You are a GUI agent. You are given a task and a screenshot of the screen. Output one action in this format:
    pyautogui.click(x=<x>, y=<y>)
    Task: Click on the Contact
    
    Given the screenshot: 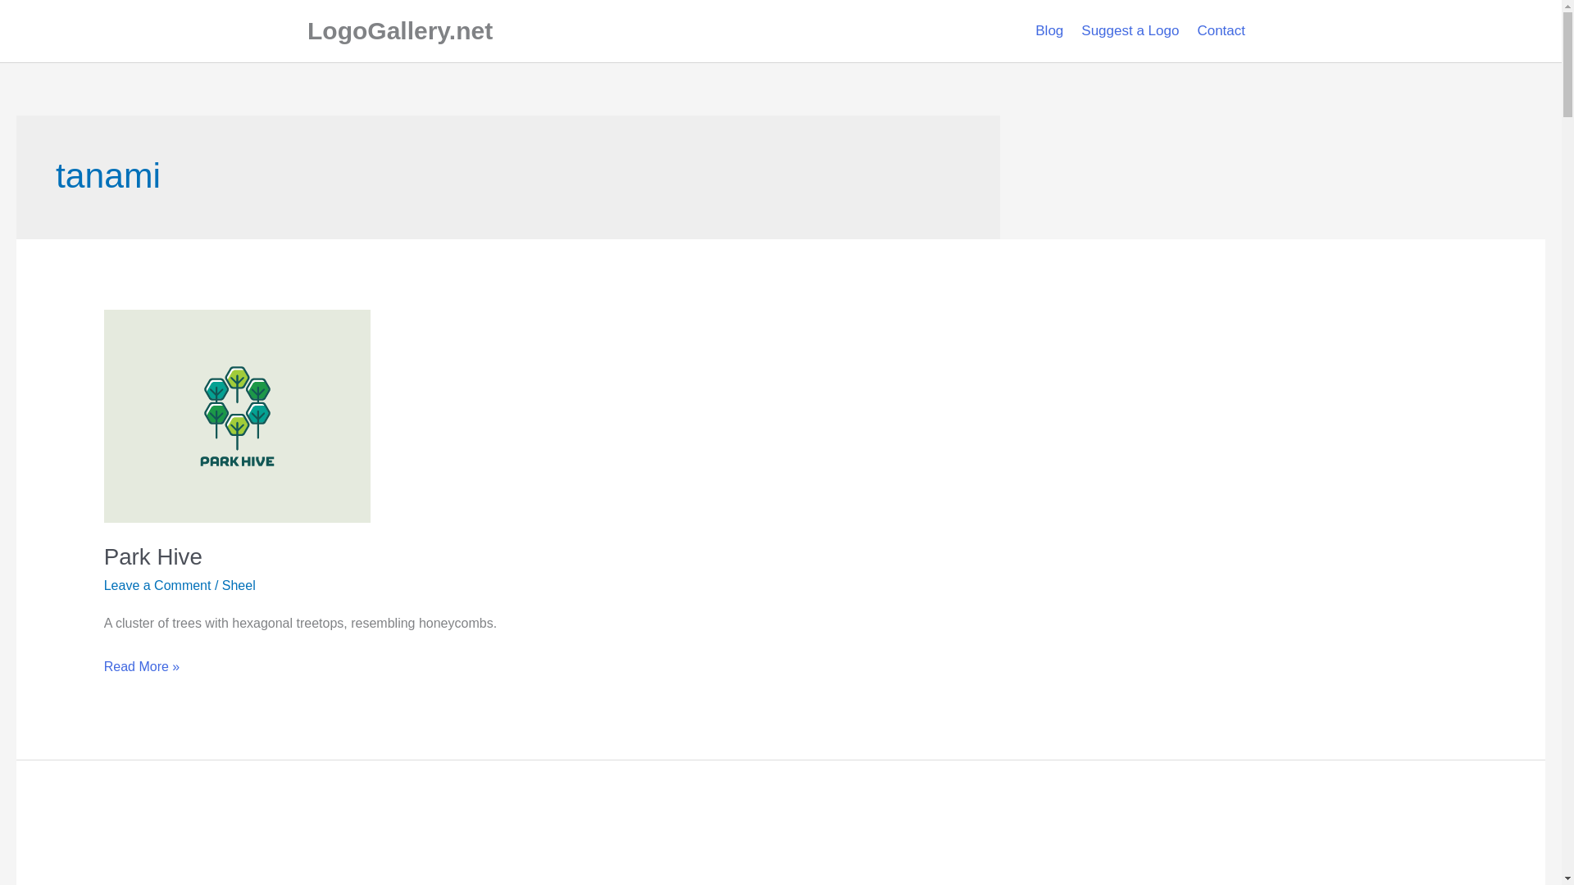 What is the action you would take?
    pyautogui.click(x=1221, y=31)
    